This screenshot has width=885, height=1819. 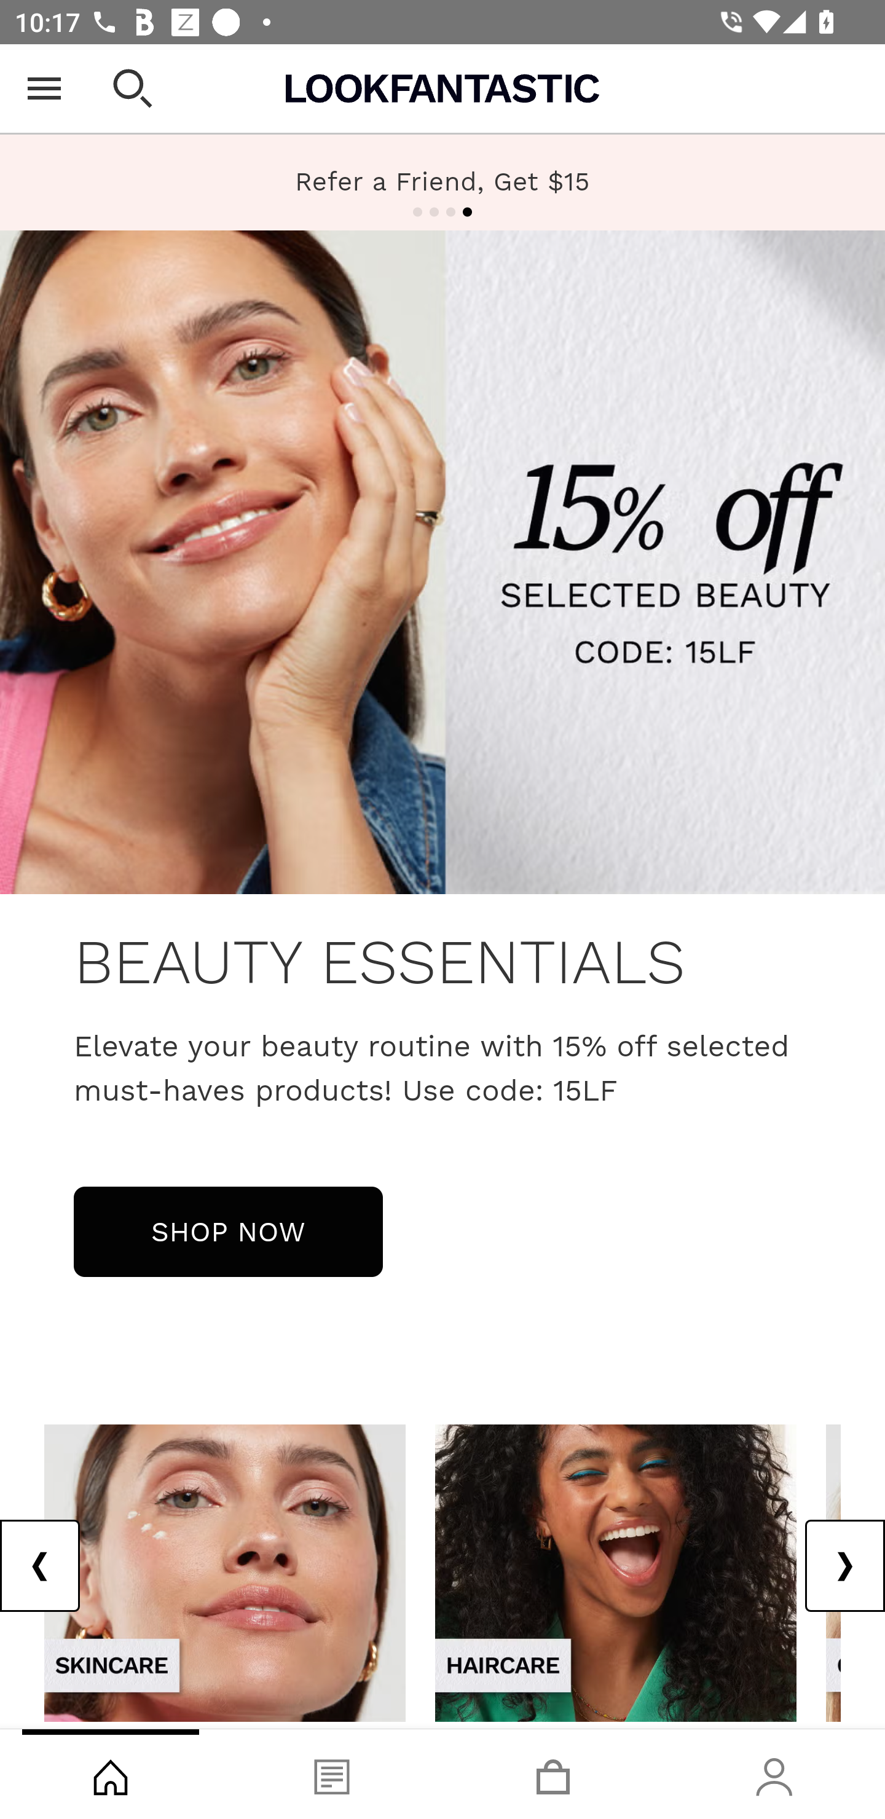 I want to click on view-all, so click(x=225, y=1572).